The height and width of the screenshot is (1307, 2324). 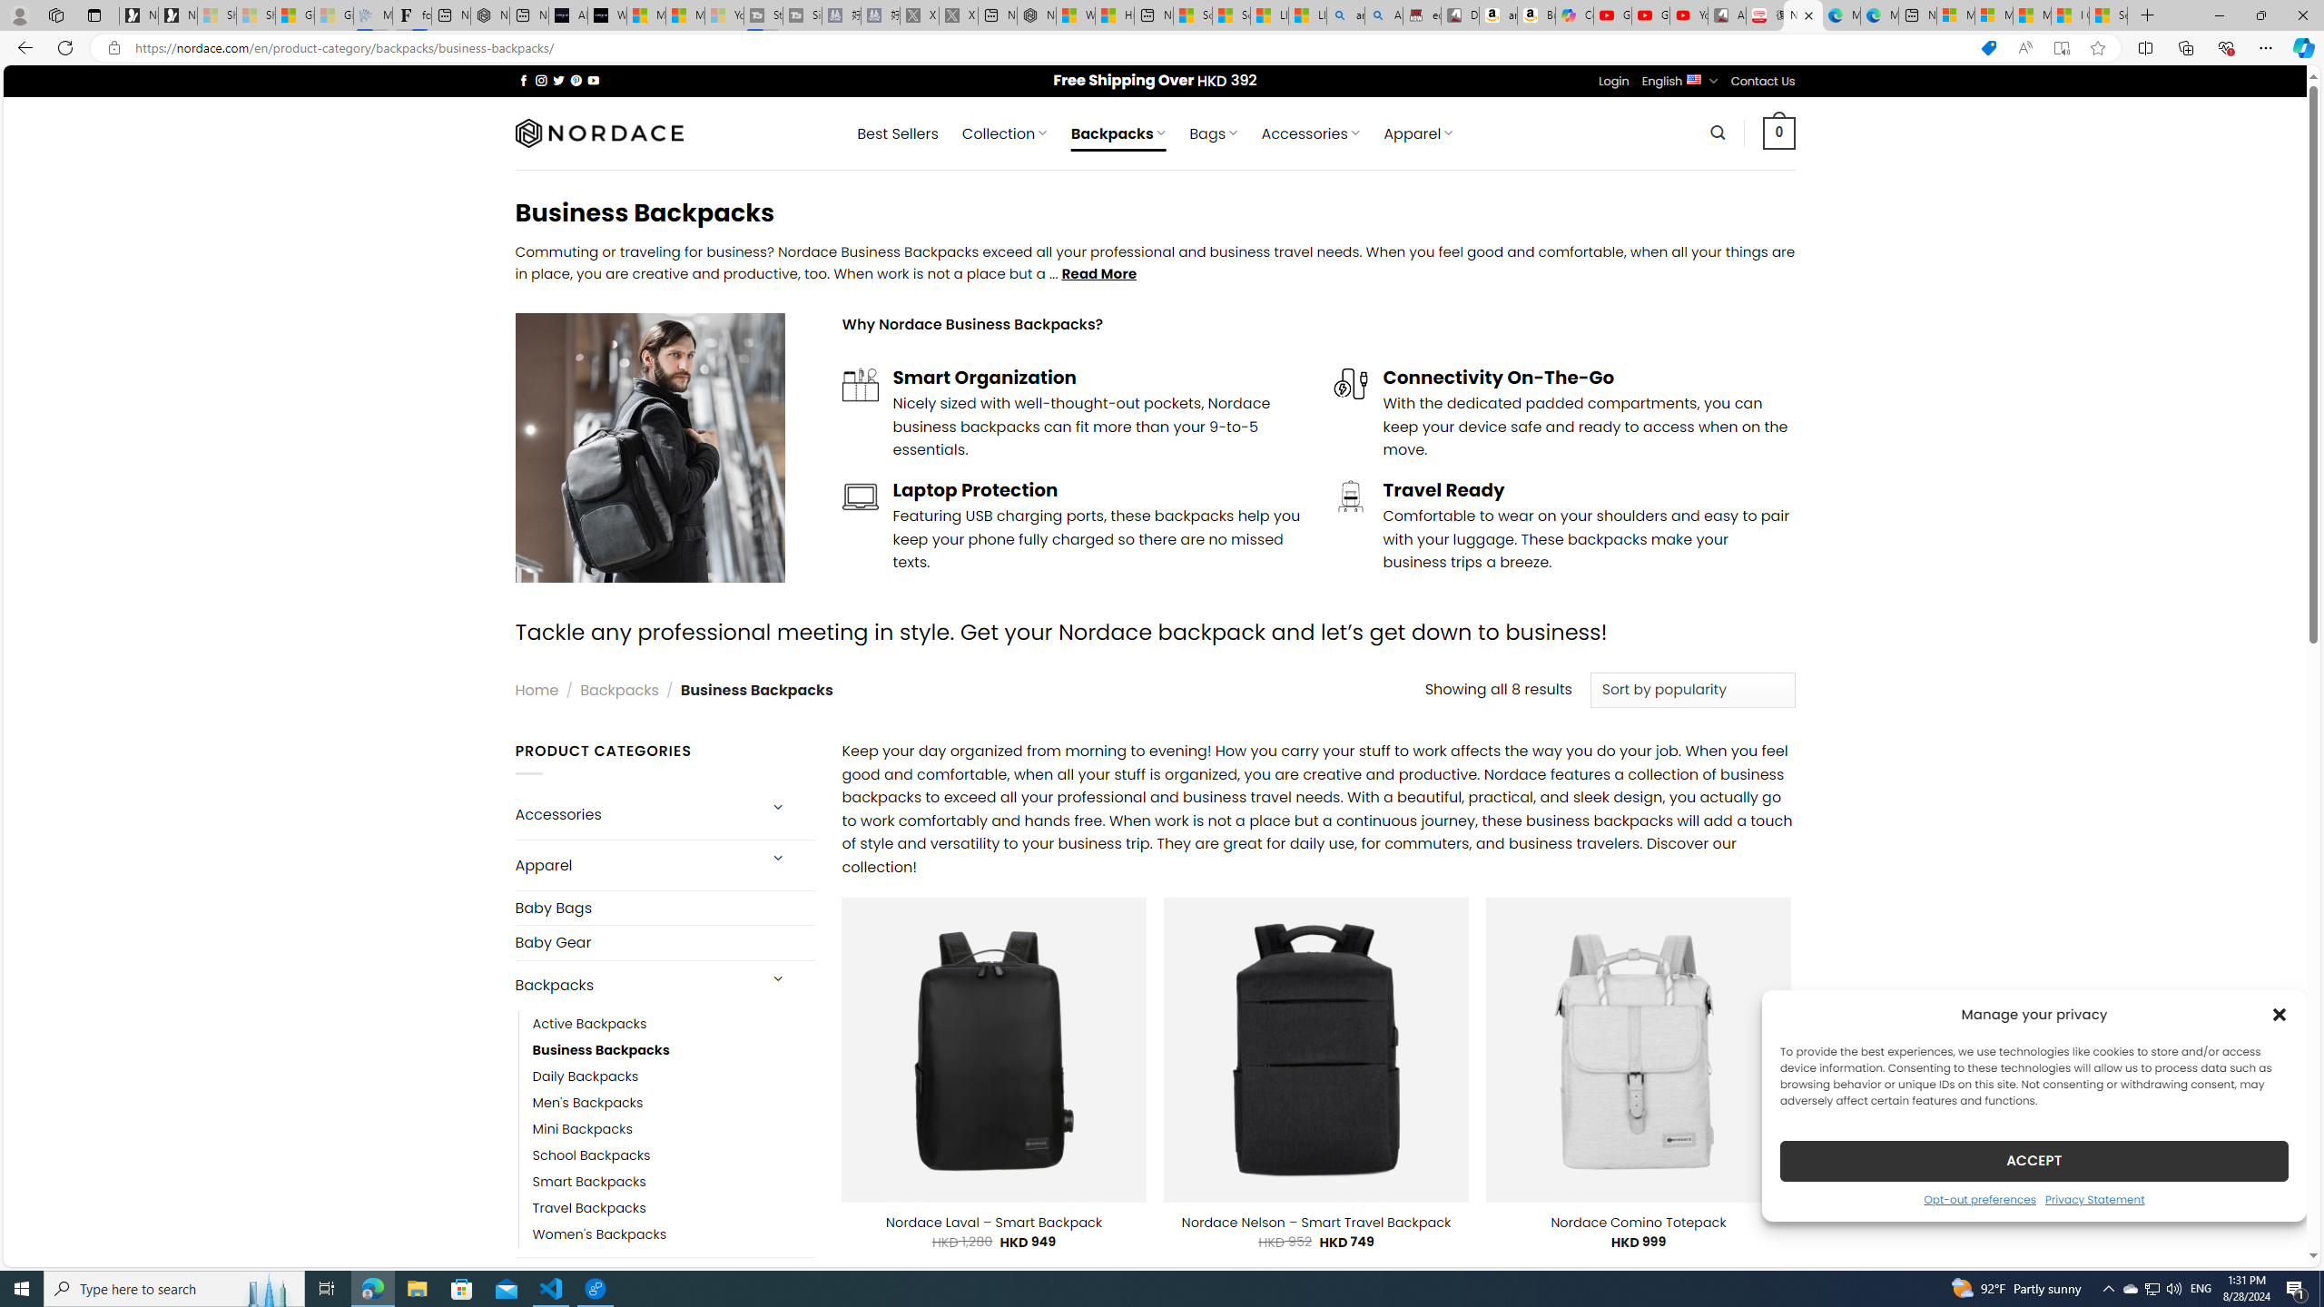 What do you see at coordinates (898, 133) in the screenshot?
I see `  Best Sellers` at bounding box center [898, 133].